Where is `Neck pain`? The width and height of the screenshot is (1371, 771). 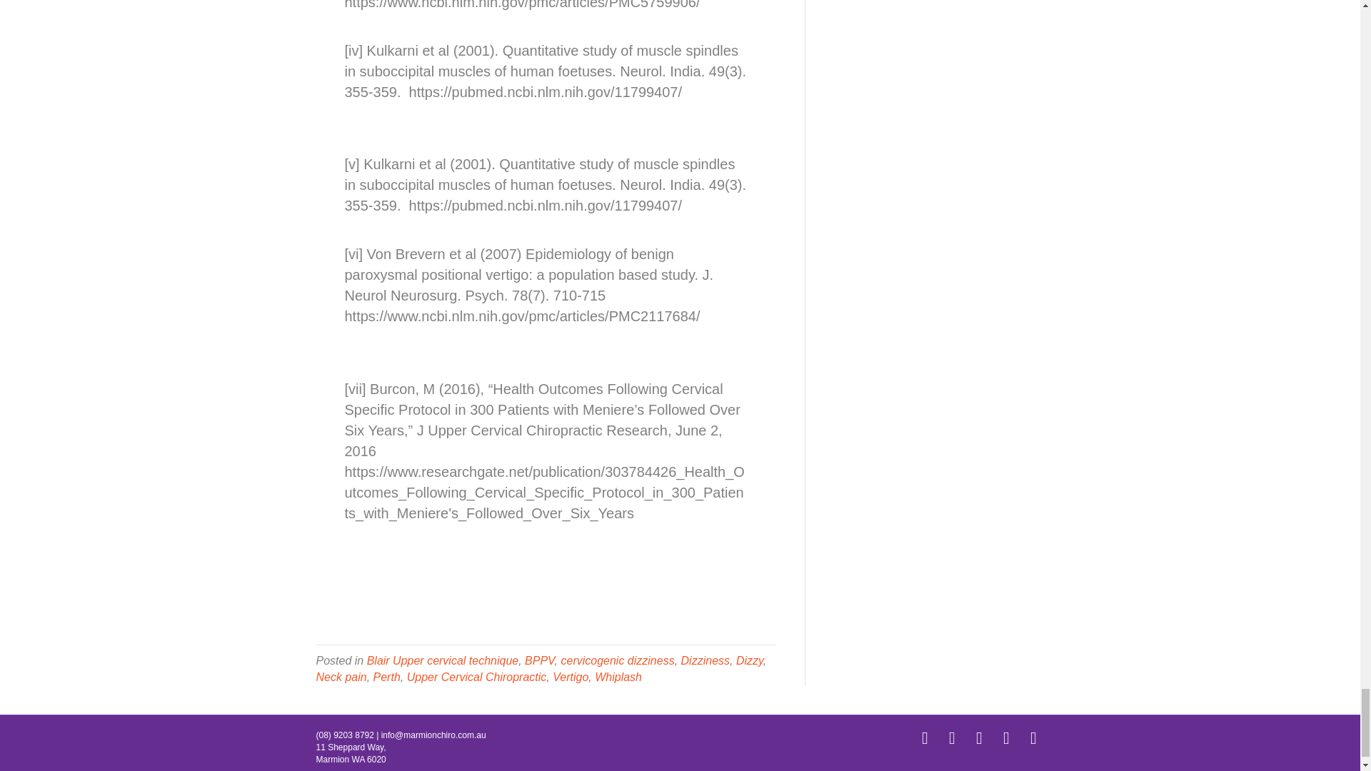 Neck pain is located at coordinates (340, 677).